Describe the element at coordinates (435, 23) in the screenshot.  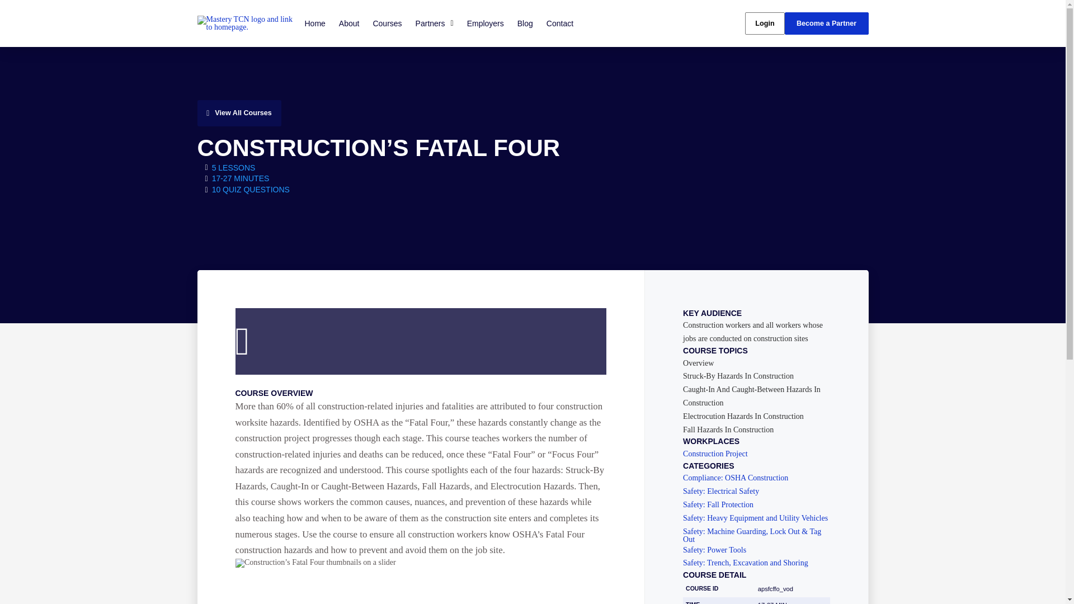
I see `Partners` at that location.